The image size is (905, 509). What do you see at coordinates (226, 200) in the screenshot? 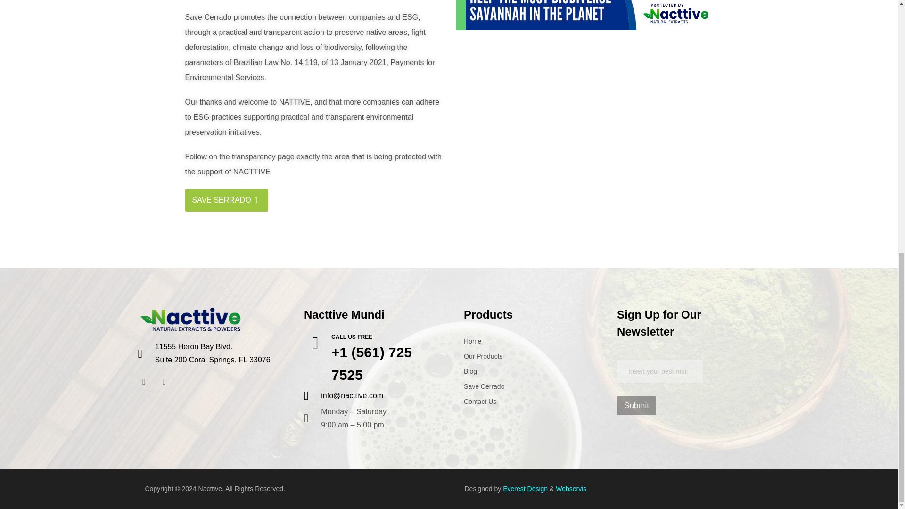
I see `SAVE SERRADO` at bounding box center [226, 200].